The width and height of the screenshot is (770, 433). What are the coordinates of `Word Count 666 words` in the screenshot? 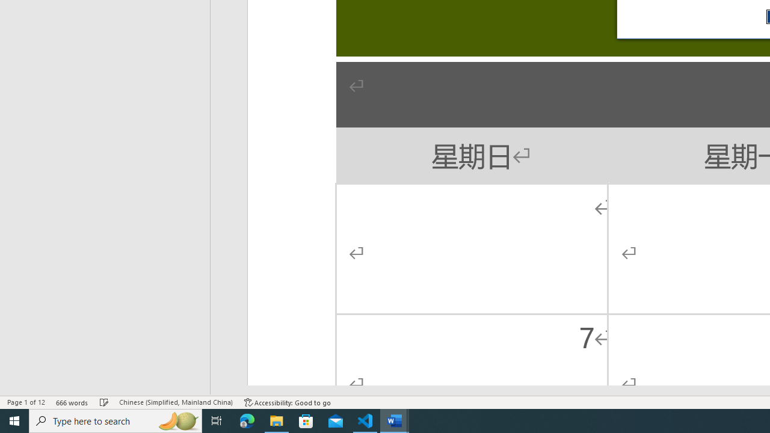 It's located at (72, 402).